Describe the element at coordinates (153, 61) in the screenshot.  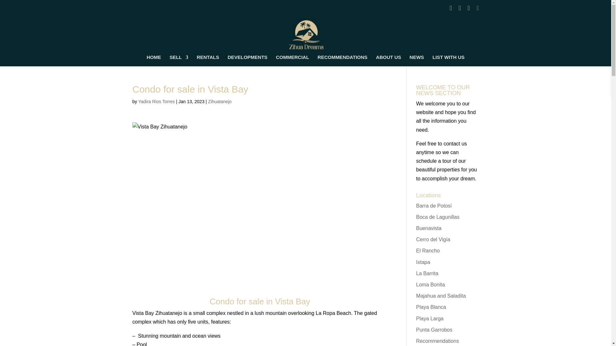
I see `HOME` at that location.